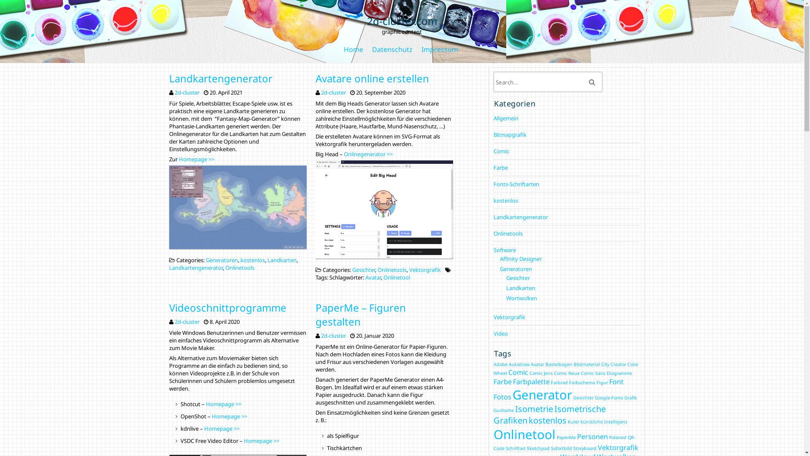  What do you see at coordinates (593, 373) in the screenshot?
I see `Comic Sans` at bounding box center [593, 373].